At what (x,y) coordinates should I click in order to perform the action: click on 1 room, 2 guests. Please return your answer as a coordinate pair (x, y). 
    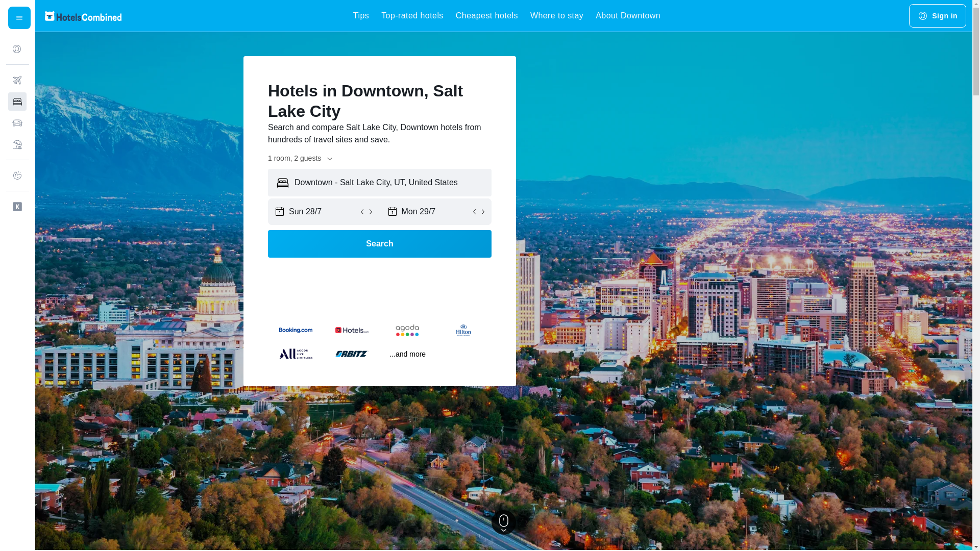
    Looking at the image, I should click on (301, 158).